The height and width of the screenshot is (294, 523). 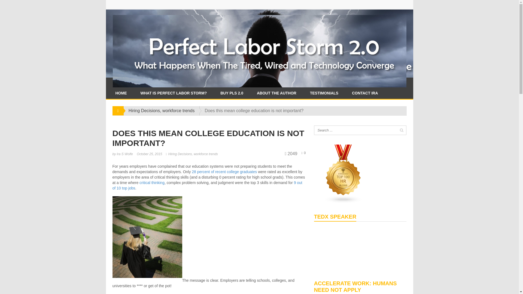 I want to click on BUY PLS 2.0, so click(x=232, y=93).